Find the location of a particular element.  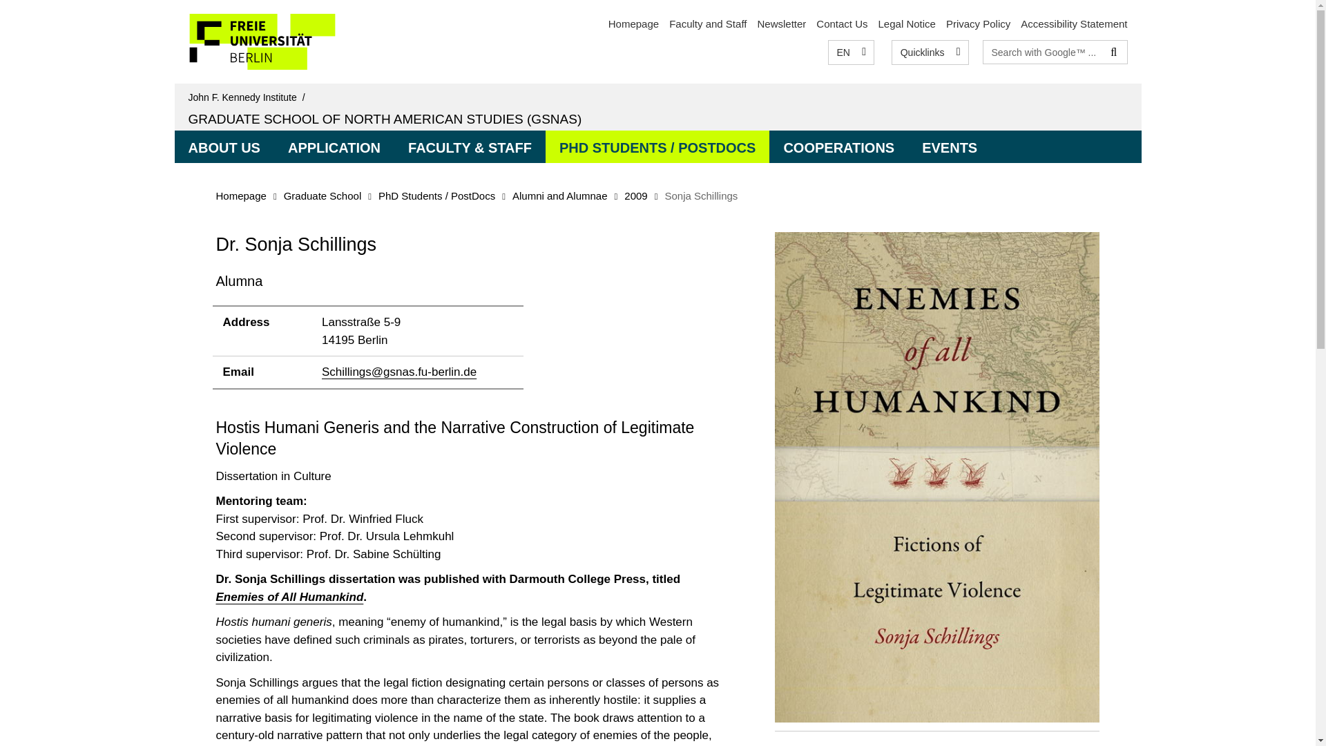

Newsletter is located at coordinates (782, 23).